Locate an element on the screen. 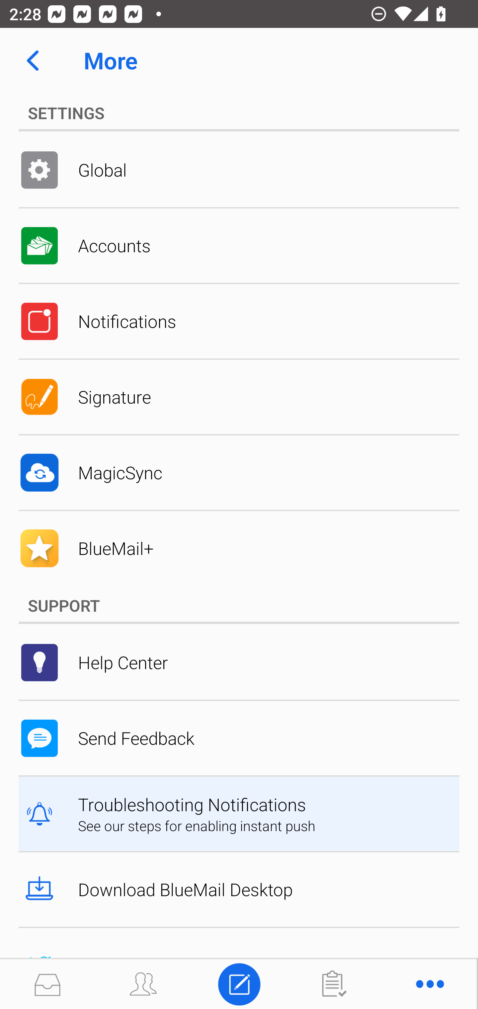 The height and width of the screenshot is (1009, 478). Accounts is located at coordinates (239, 246).